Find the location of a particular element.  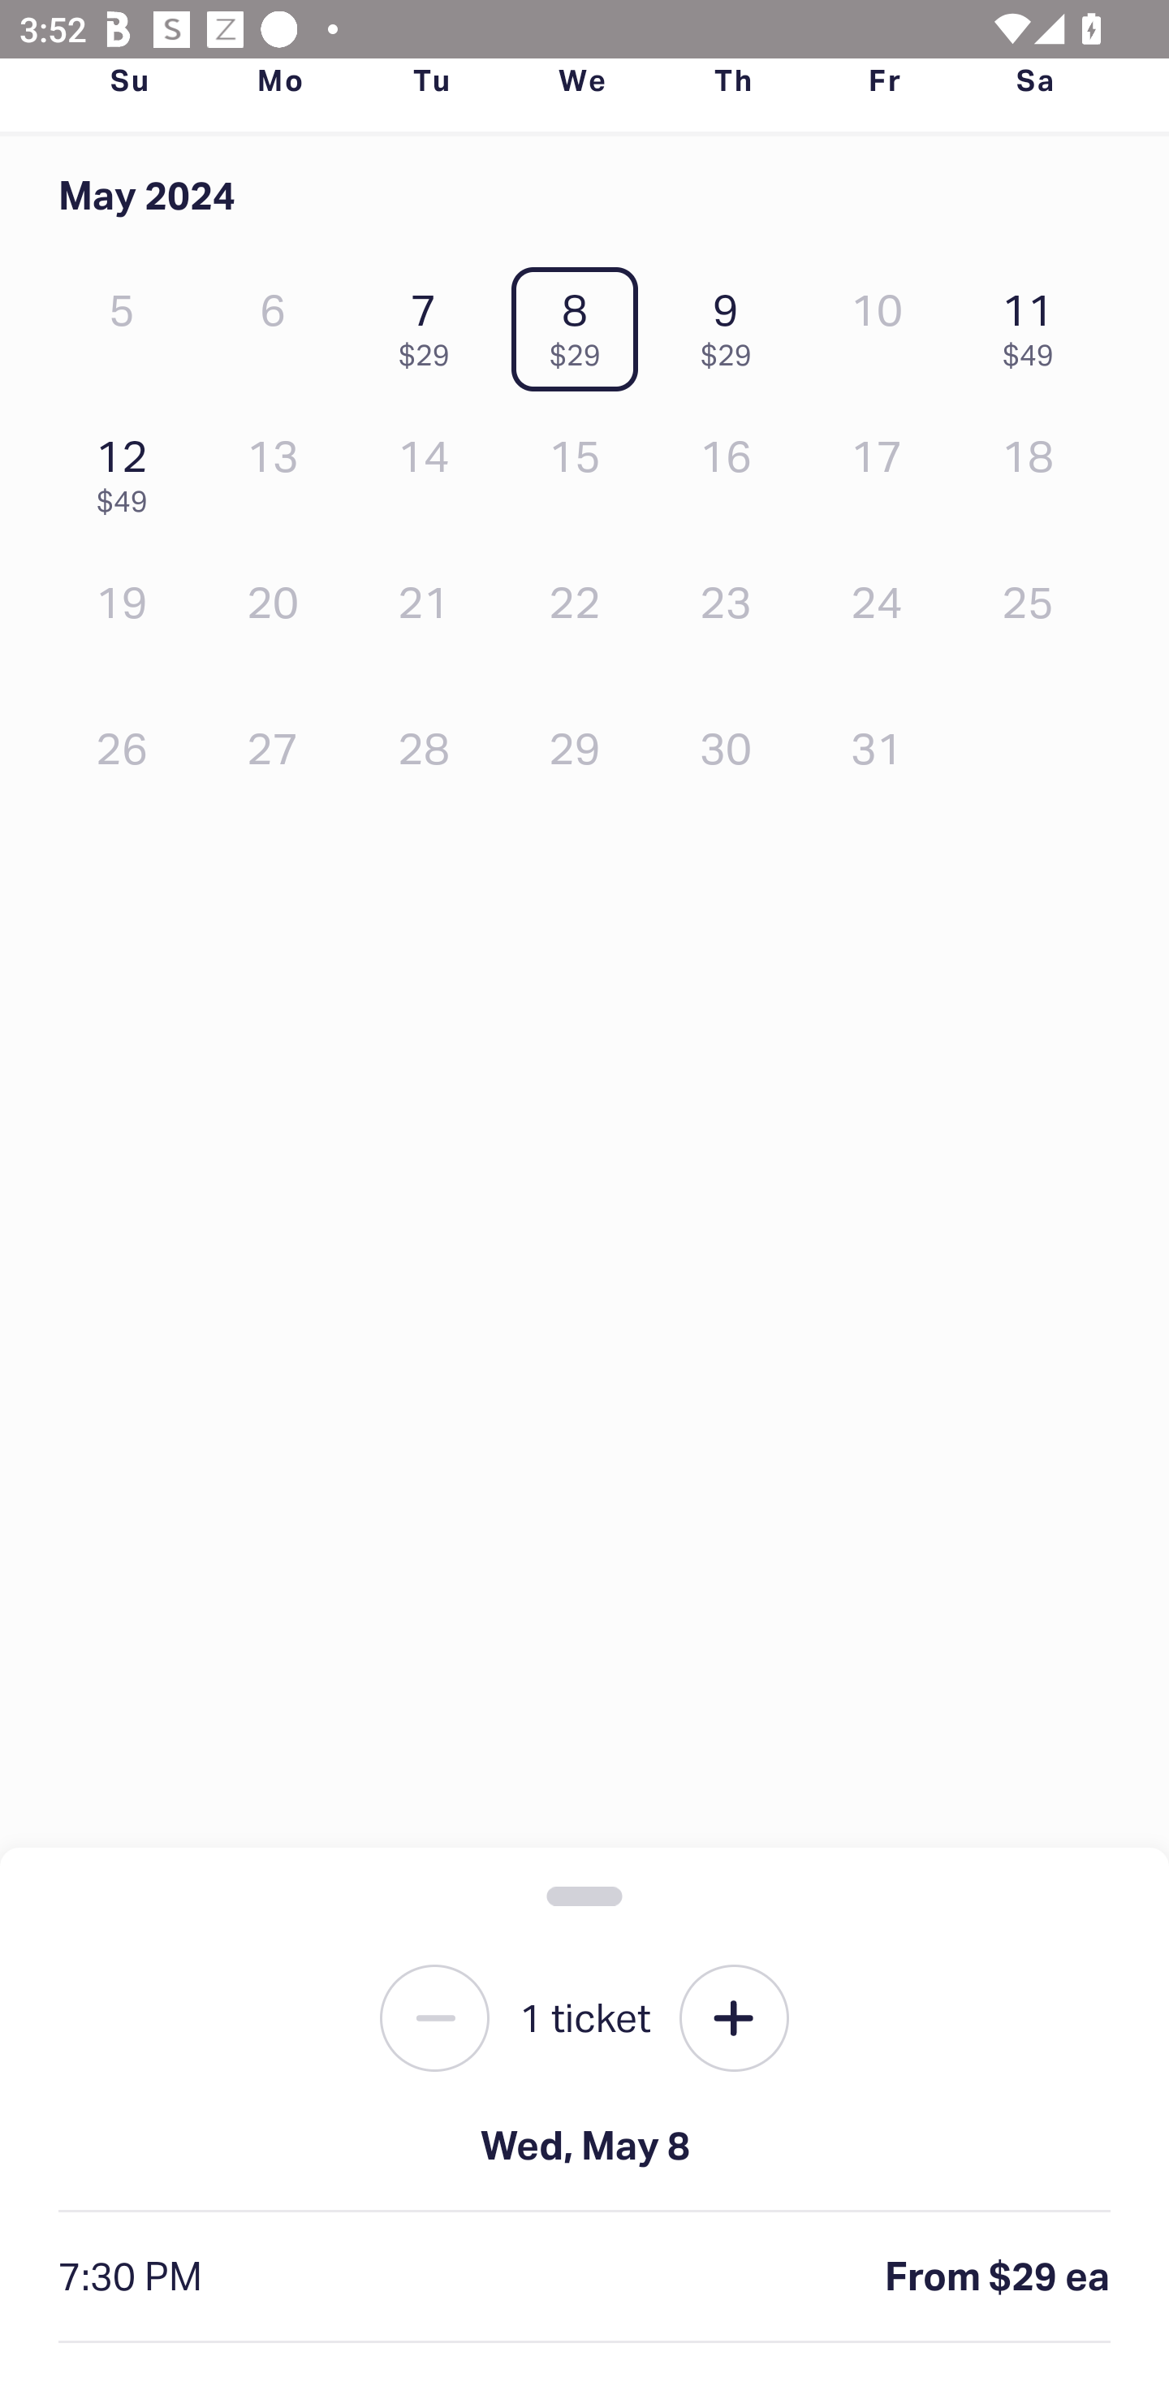

7 $29 is located at coordinates (430, 323).